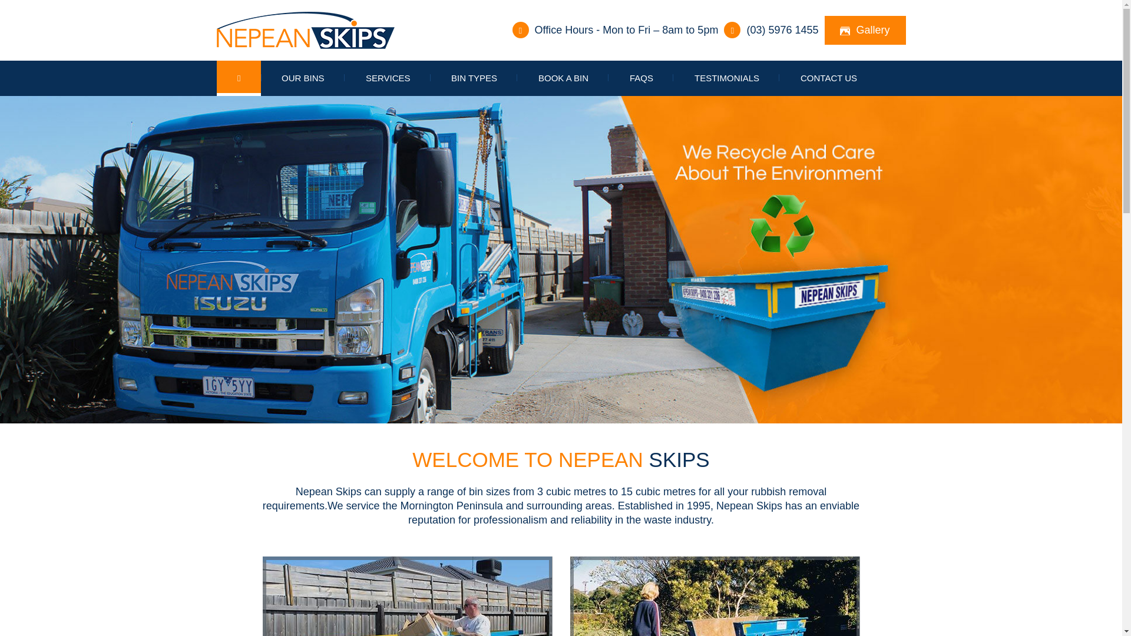 The width and height of the screenshot is (1131, 636). What do you see at coordinates (563, 78) in the screenshot?
I see `BOOK A BIN` at bounding box center [563, 78].